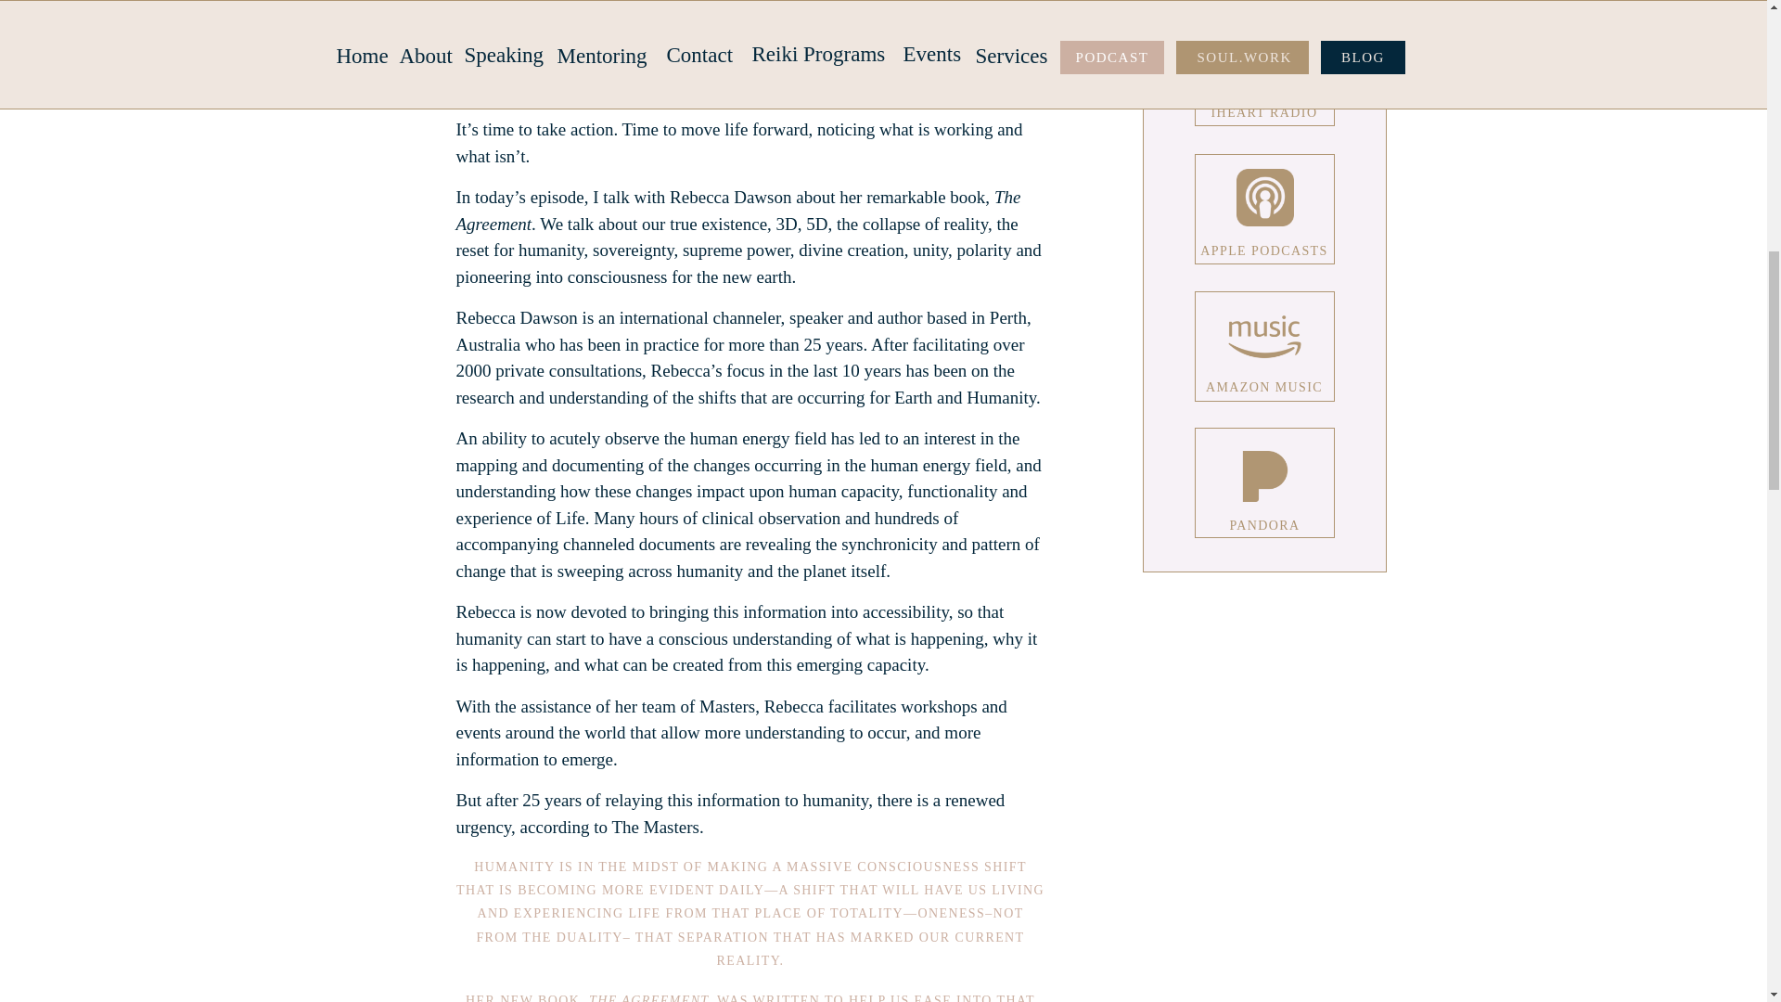  What do you see at coordinates (1263, 521) in the screenshot?
I see `PANDORA` at bounding box center [1263, 521].